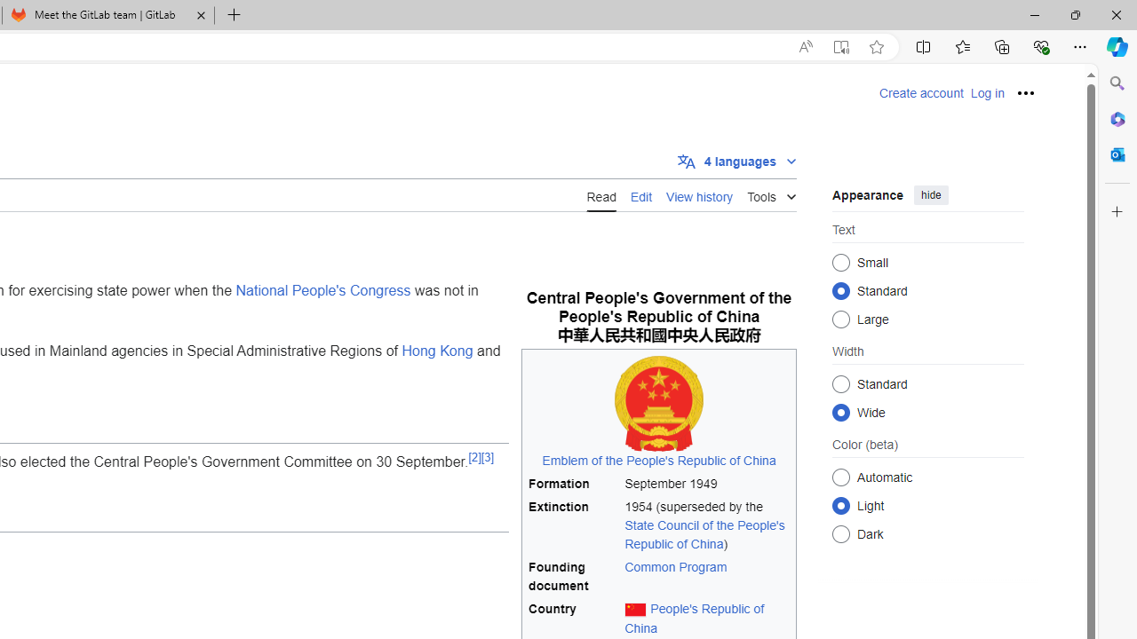 Image resolution: width=1137 pixels, height=639 pixels. What do you see at coordinates (659, 460) in the screenshot?
I see `Emblem of the People's Republic of China` at bounding box center [659, 460].